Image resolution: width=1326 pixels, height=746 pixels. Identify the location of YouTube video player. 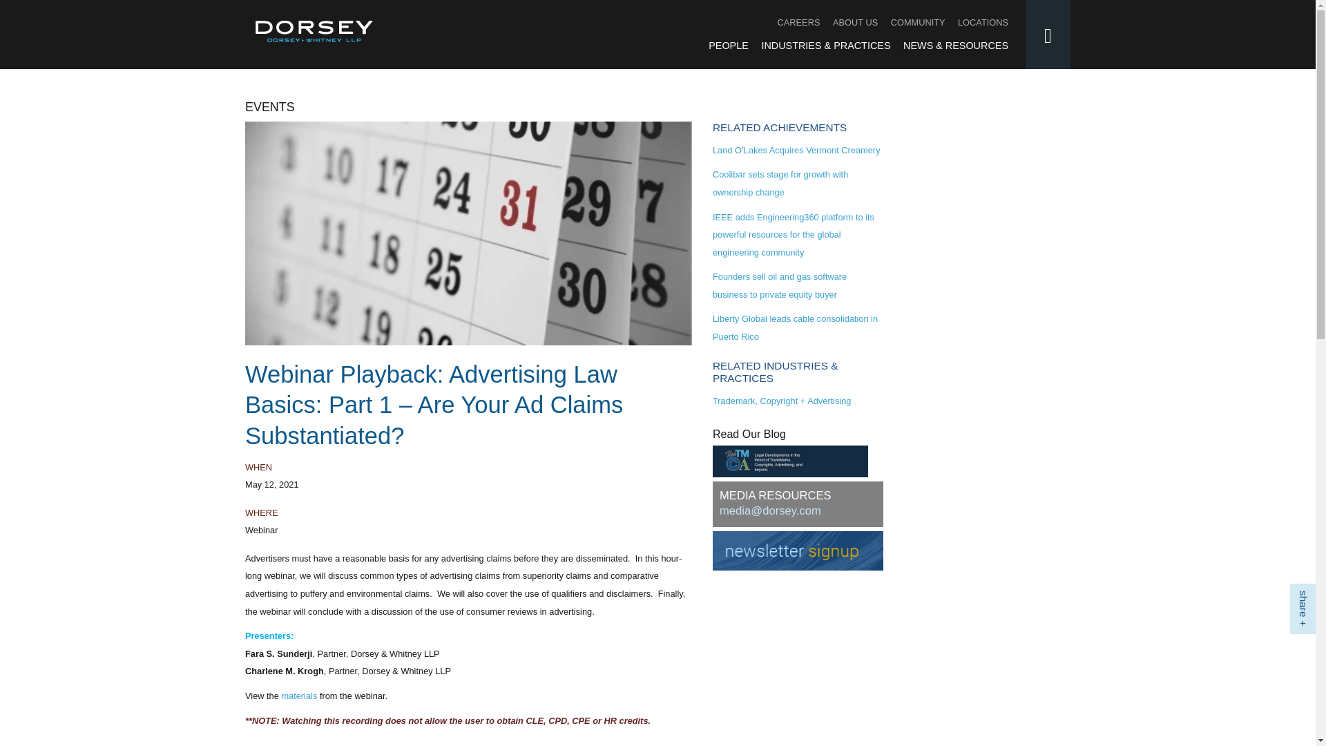
(439, 740).